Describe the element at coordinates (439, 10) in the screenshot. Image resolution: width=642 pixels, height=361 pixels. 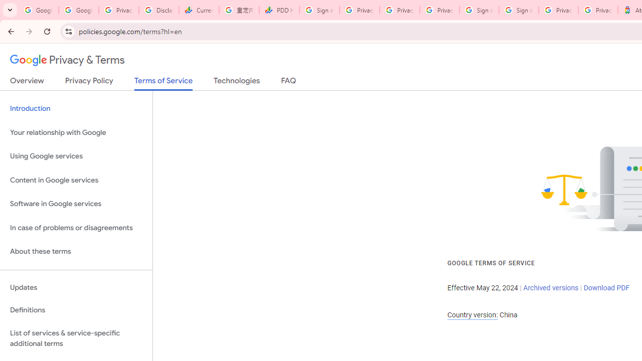
I see `Privacy Checkup` at that location.